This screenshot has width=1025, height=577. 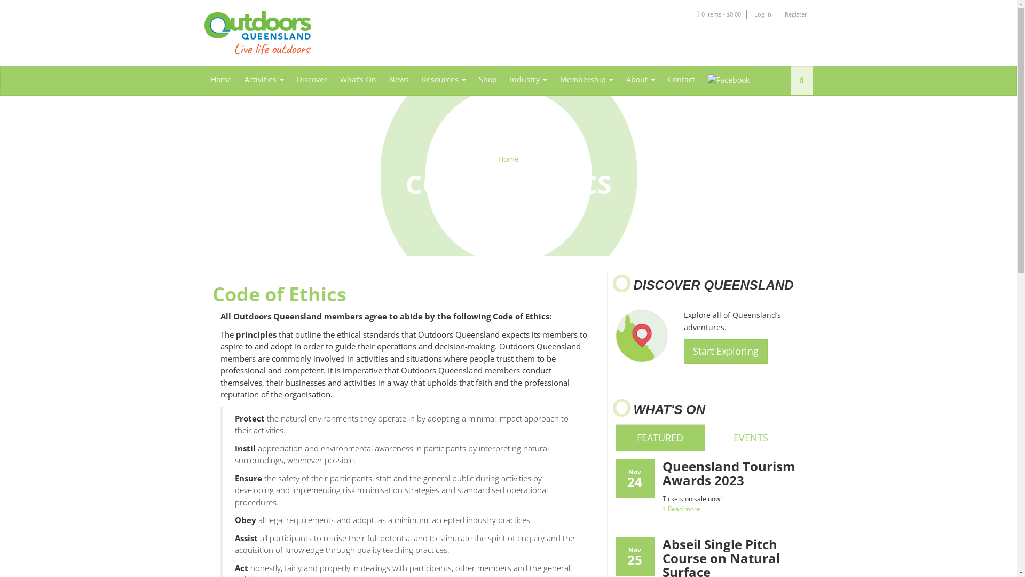 I want to click on Discover, so click(x=312, y=80).